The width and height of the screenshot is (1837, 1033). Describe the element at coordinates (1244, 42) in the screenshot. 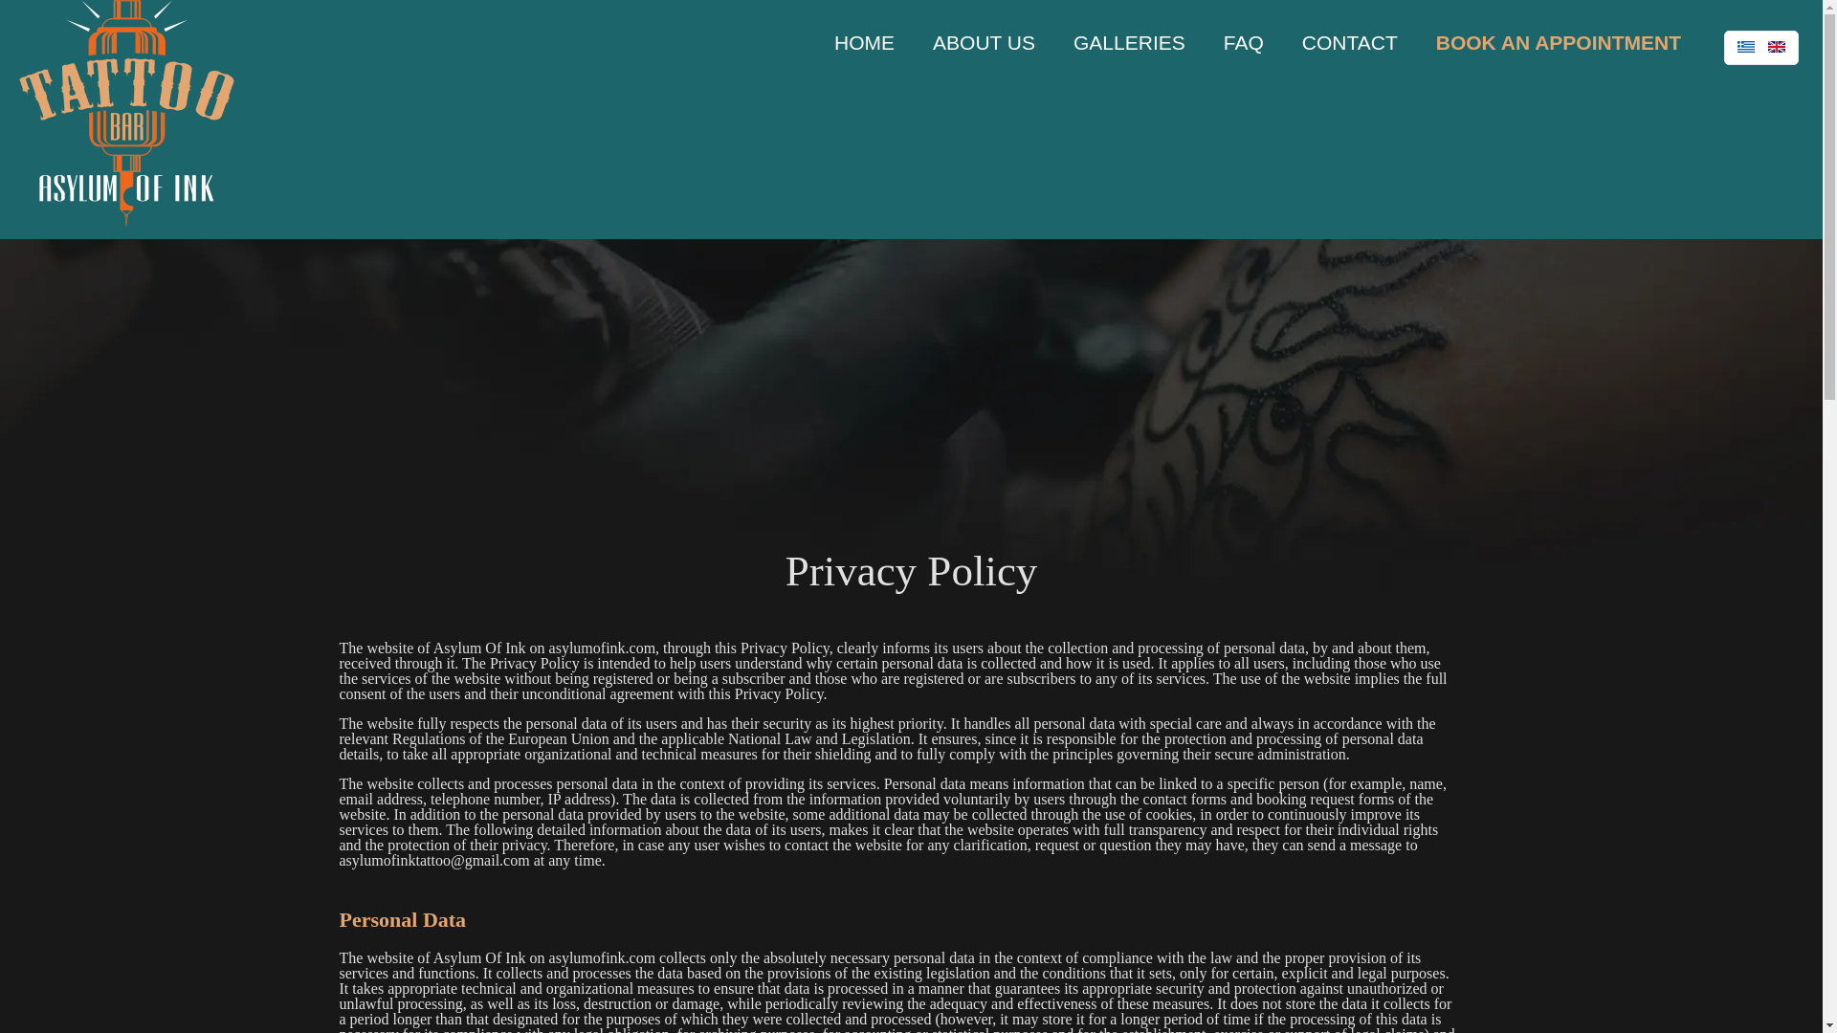

I see `FAQ` at that location.